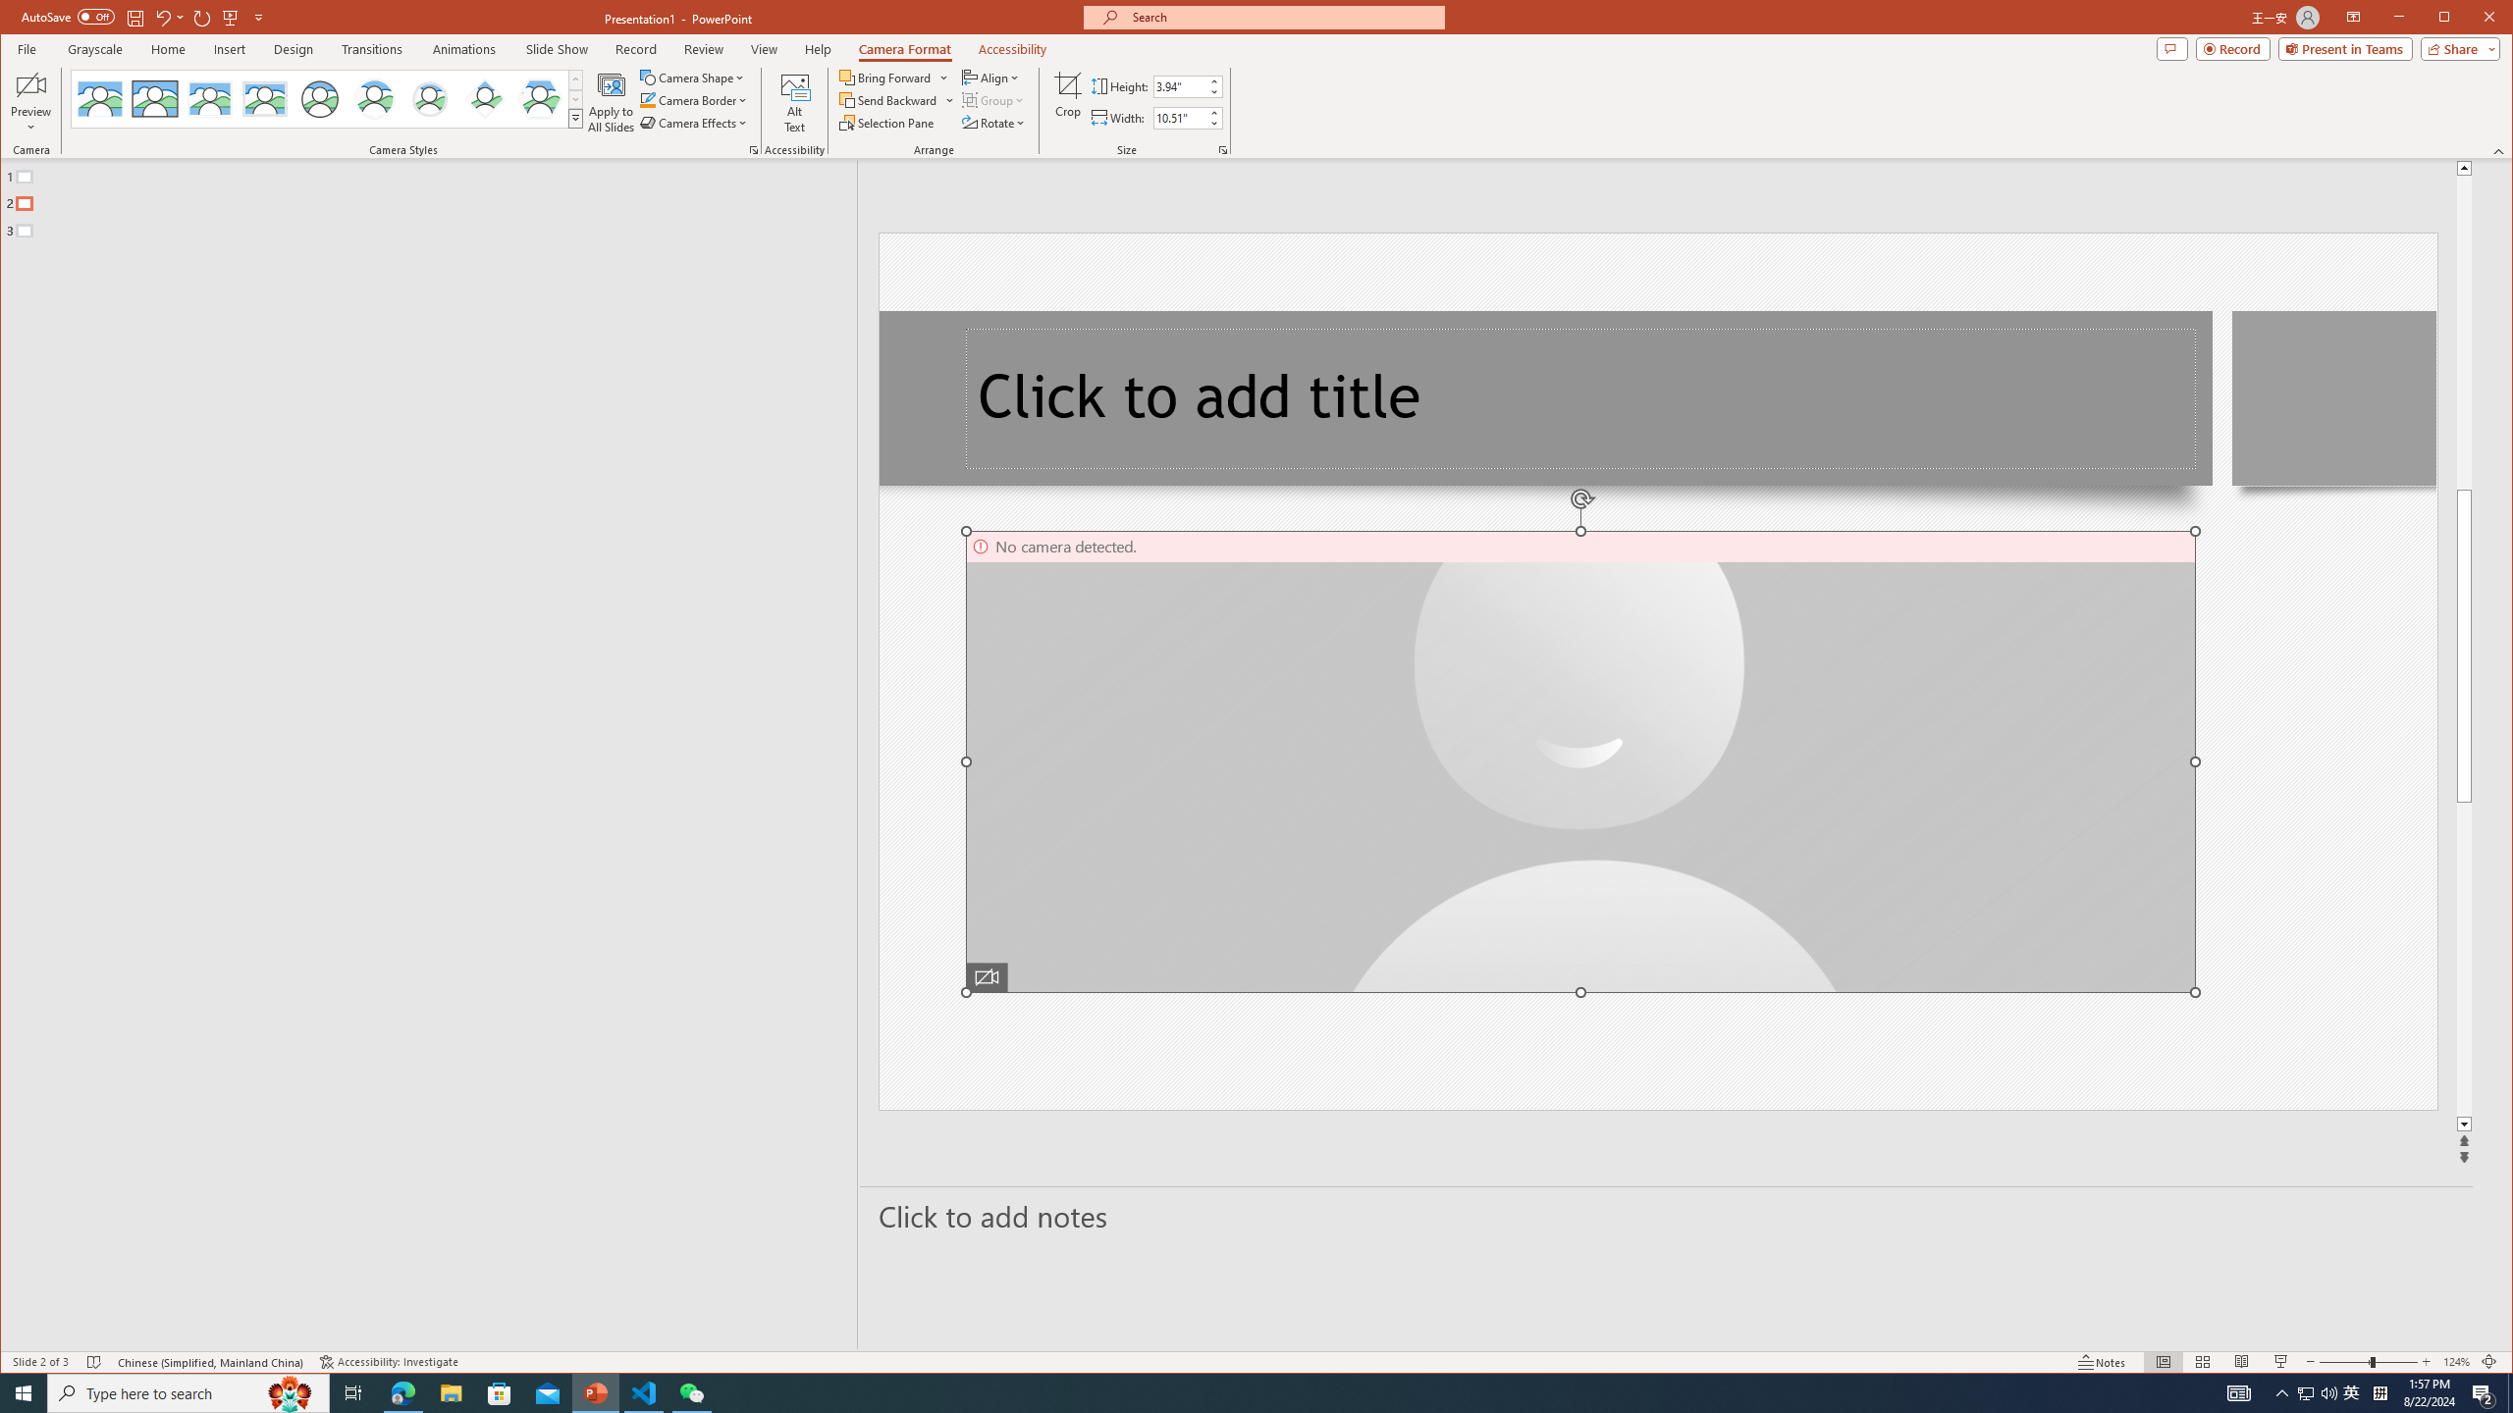 Image resolution: width=2513 pixels, height=1413 pixels. Describe the element at coordinates (887, 122) in the screenshot. I see `Selection Pane...` at that location.